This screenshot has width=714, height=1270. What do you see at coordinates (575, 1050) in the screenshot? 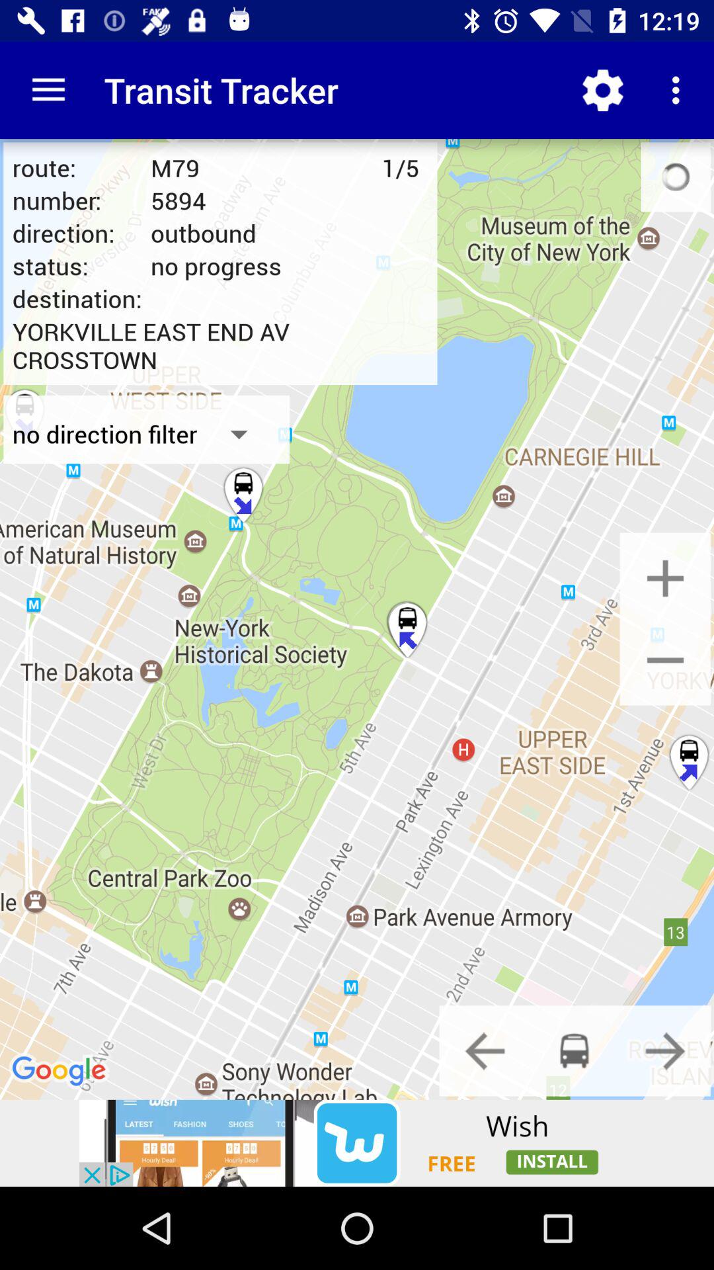
I see `select mode of transport` at bounding box center [575, 1050].